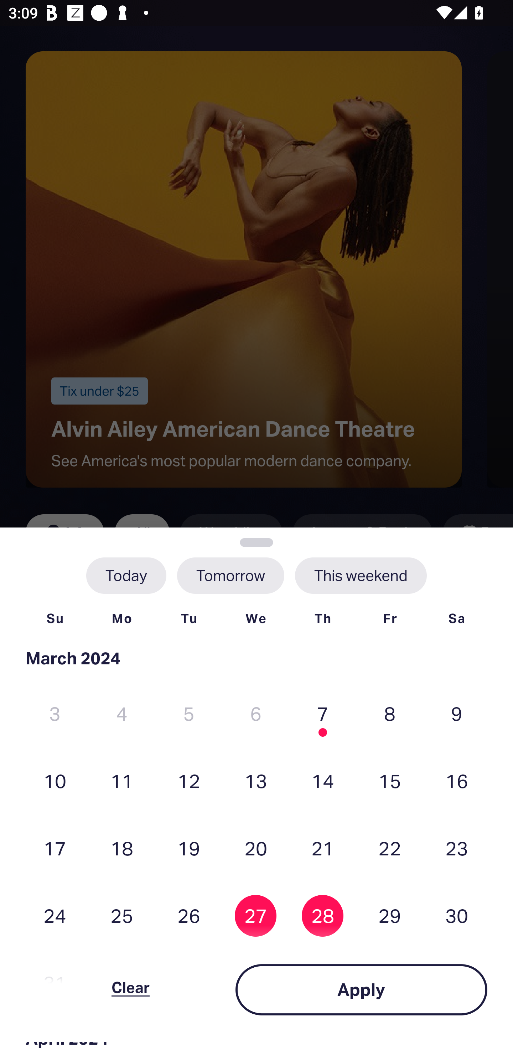 The height and width of the screenshot is (1055, 513). What do you see at coordinates (130, 989) in the screenshot?
I see `Clear` at bounding box center [130, 989].